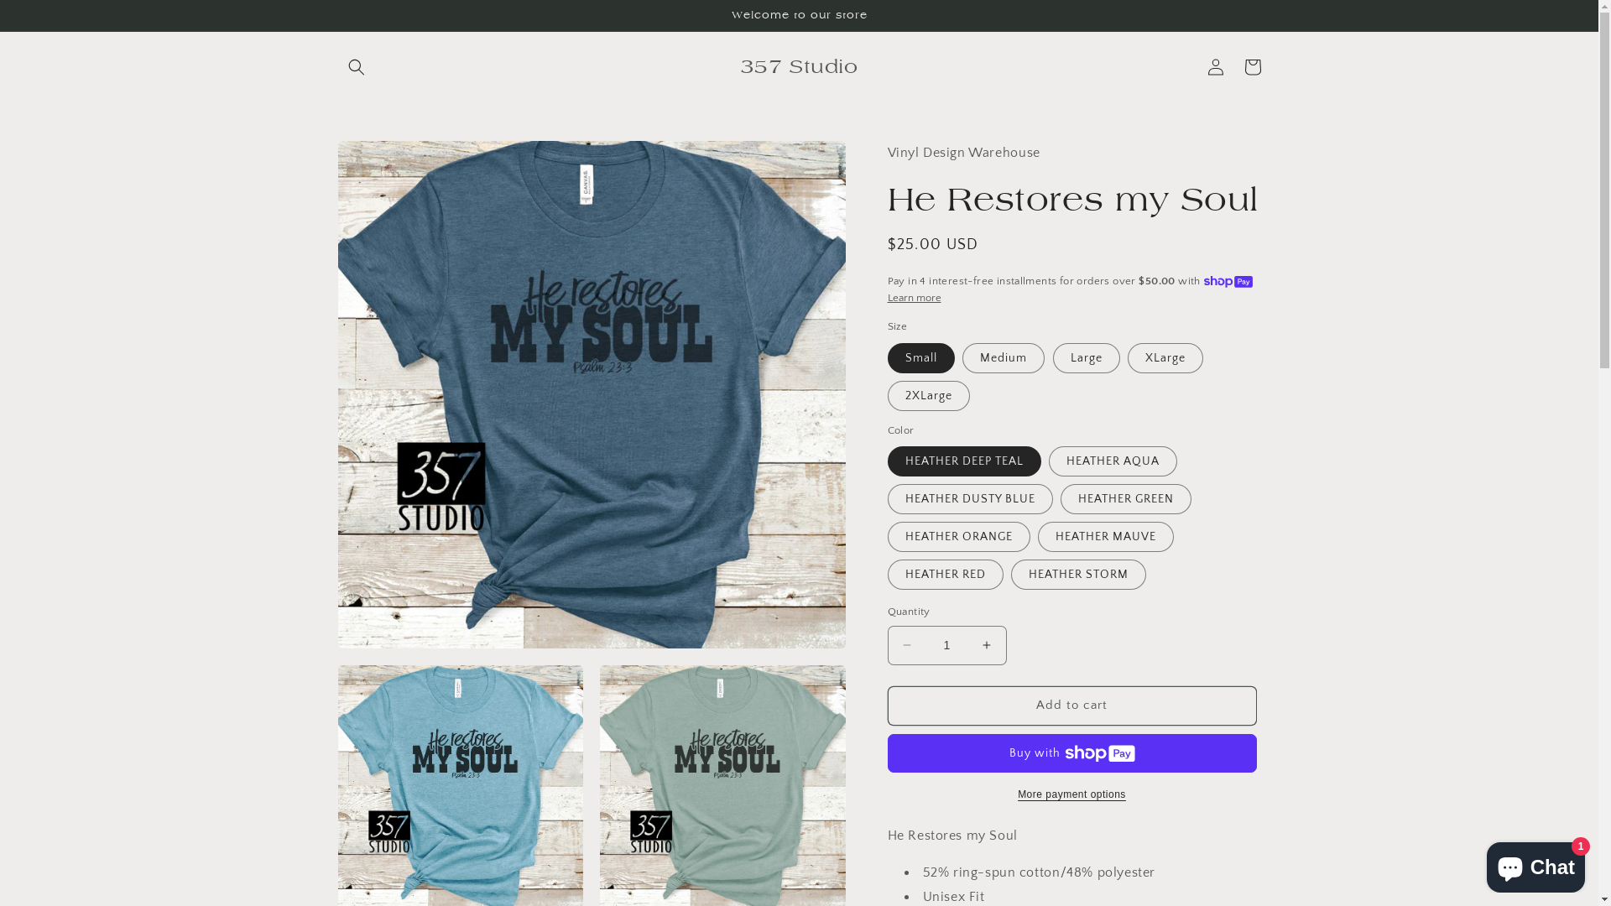  What do you see at coordinates (1072, 794) in the screenshot?
I see `More payment options` at bounding box center [1072, 794].